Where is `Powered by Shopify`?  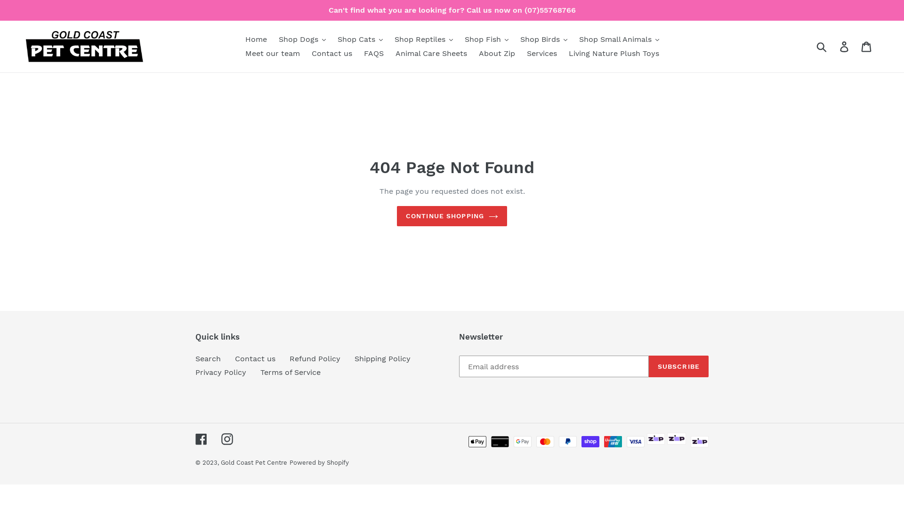
Powered by Shopify is located at coordinates (319, 463).